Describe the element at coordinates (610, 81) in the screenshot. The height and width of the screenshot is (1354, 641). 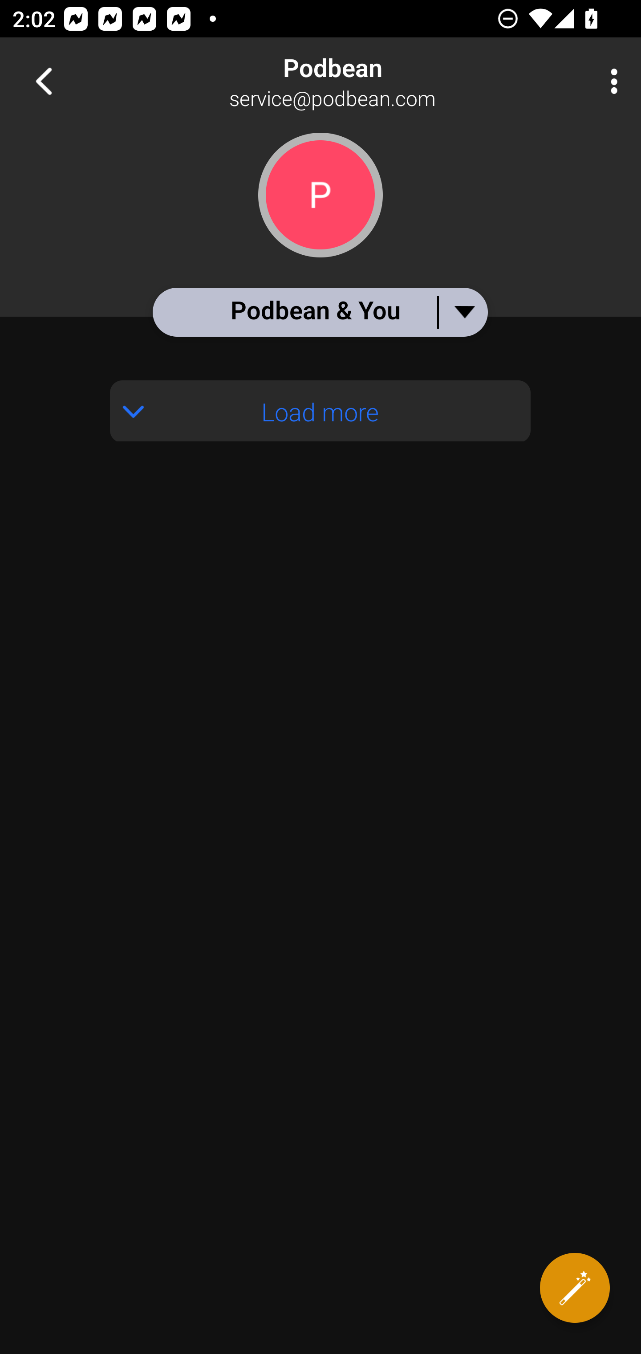
I see `More Options` at that location.